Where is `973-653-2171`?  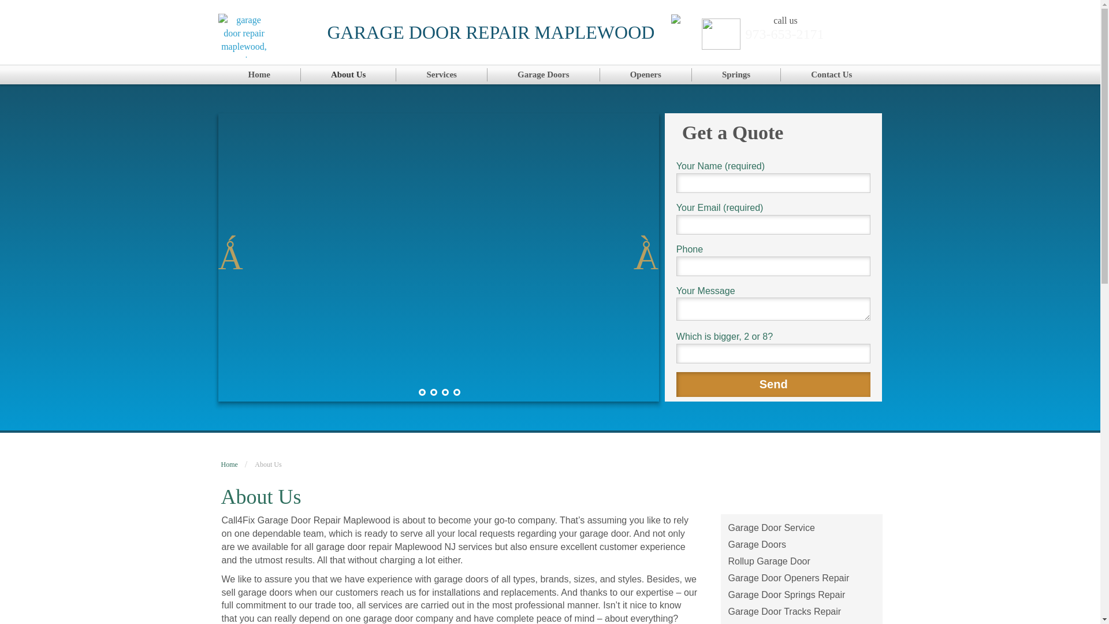 973-653-2171 is located at coordinates (784, 34).